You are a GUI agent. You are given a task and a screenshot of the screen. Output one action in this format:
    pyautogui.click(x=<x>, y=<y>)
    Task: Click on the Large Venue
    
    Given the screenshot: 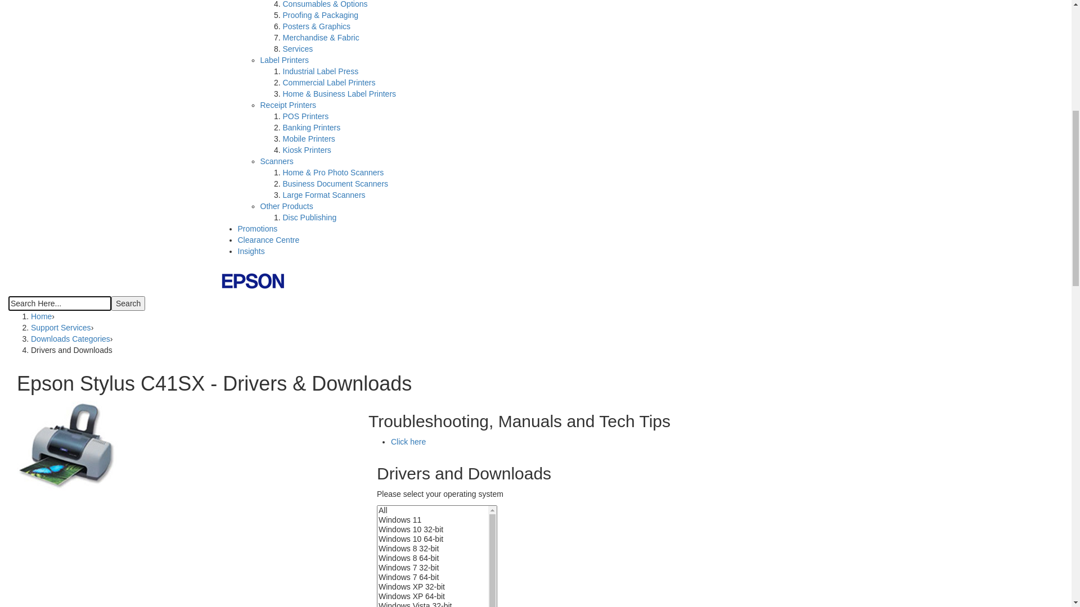 What is the action you would take?
    pyautogui.click(x=305, y=291)
    